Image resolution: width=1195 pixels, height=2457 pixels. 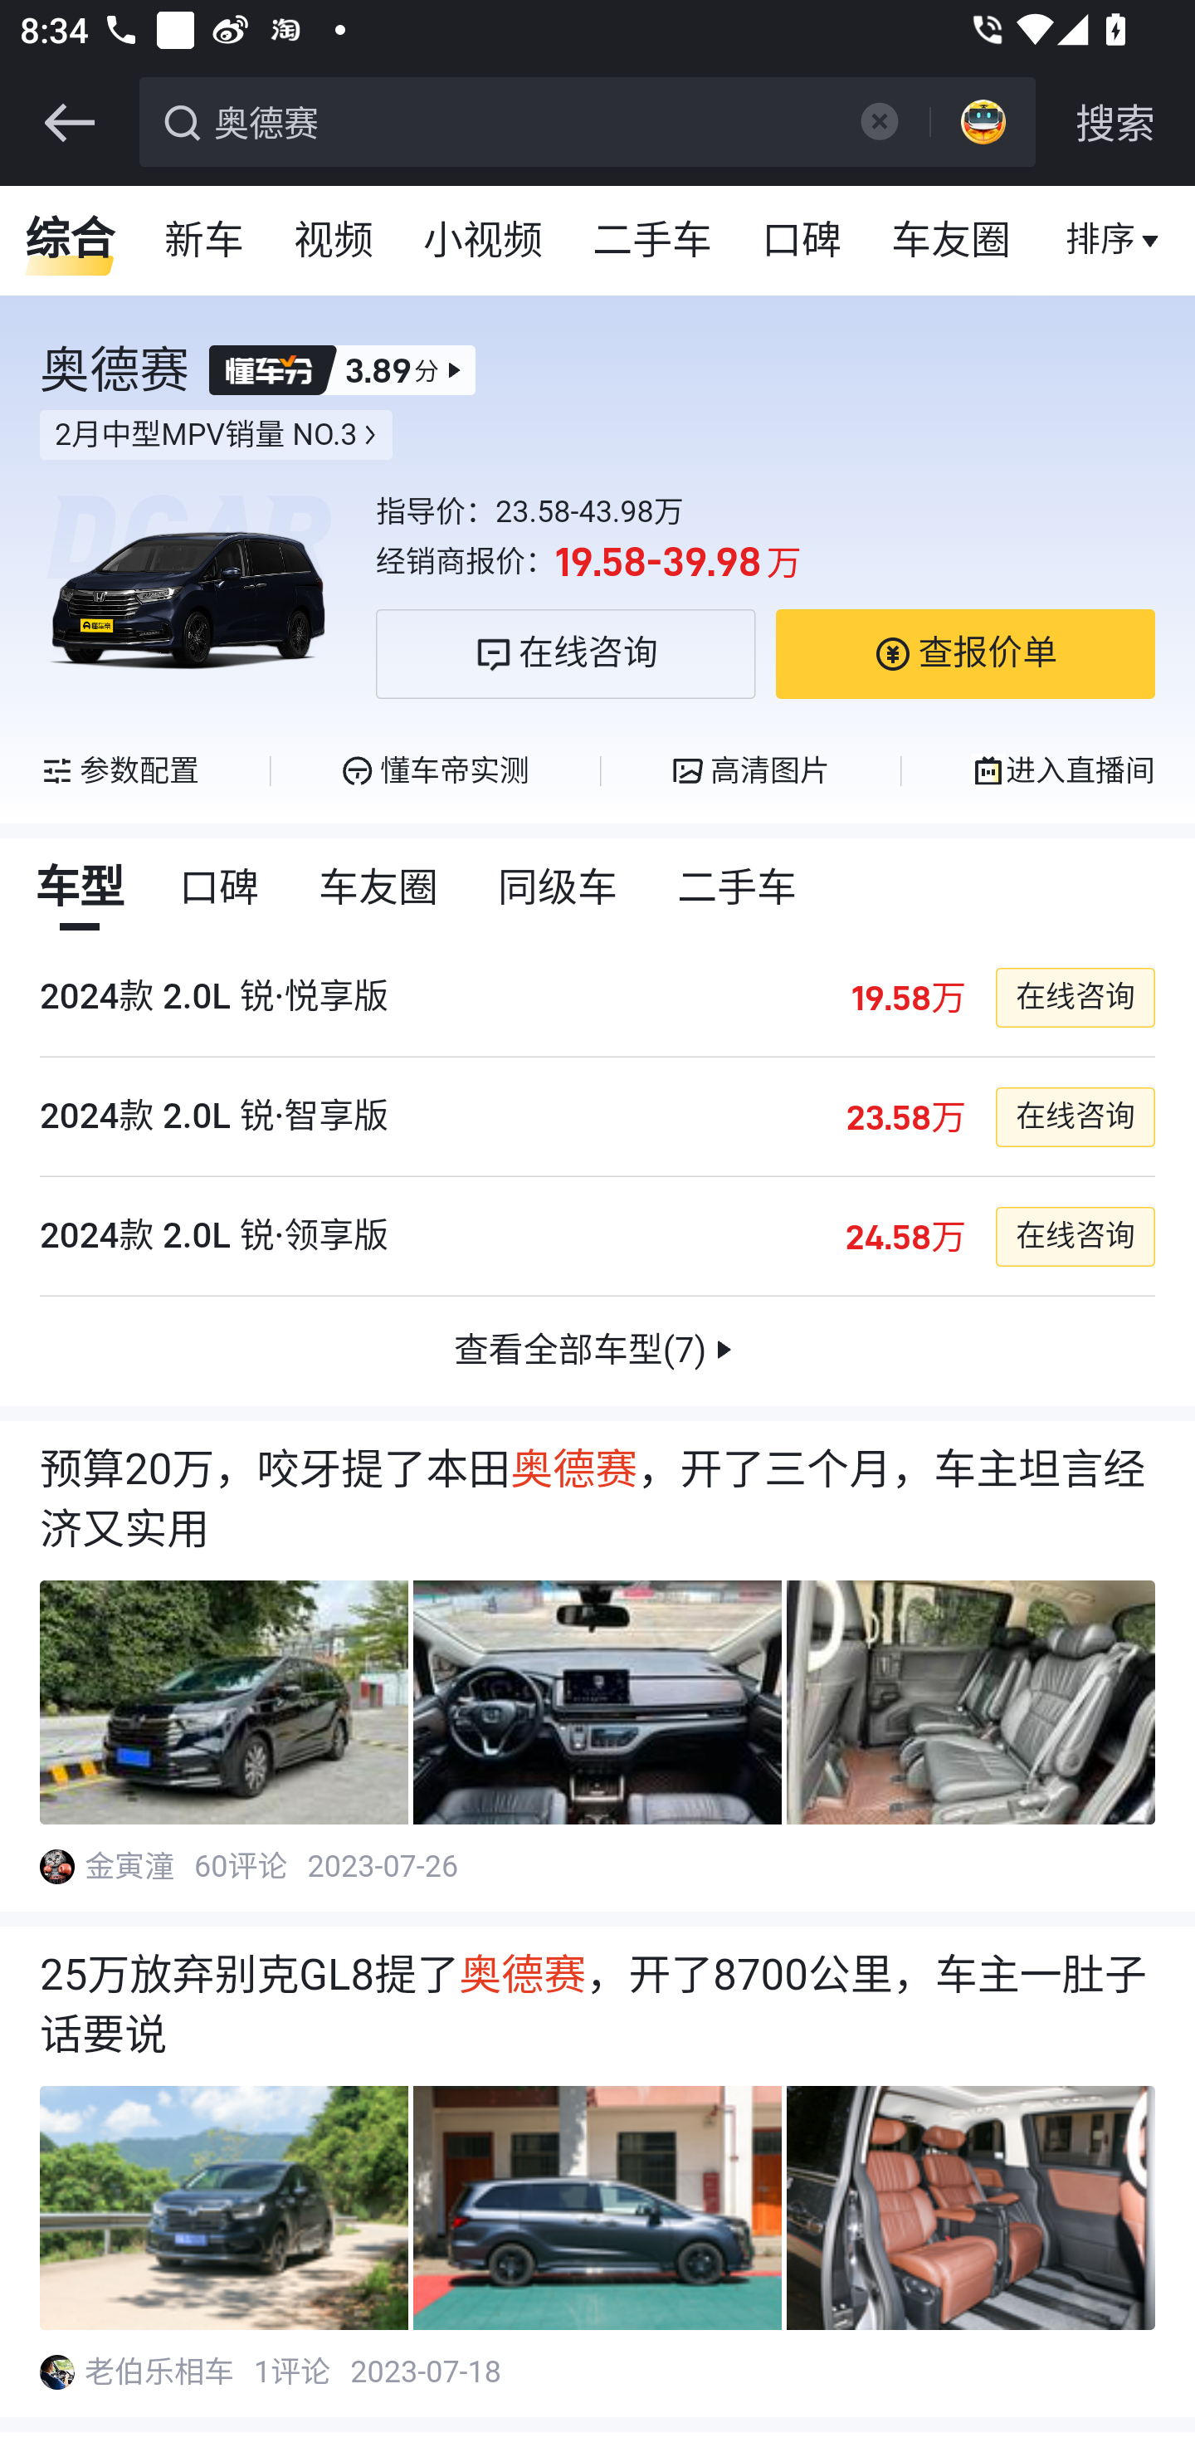 What do you see at coordinates (56, 2372) in the screenshot?
I see `e48409dffa9756fc41ed033cde9864b4~300x300` at bounding box center [56, 2372].